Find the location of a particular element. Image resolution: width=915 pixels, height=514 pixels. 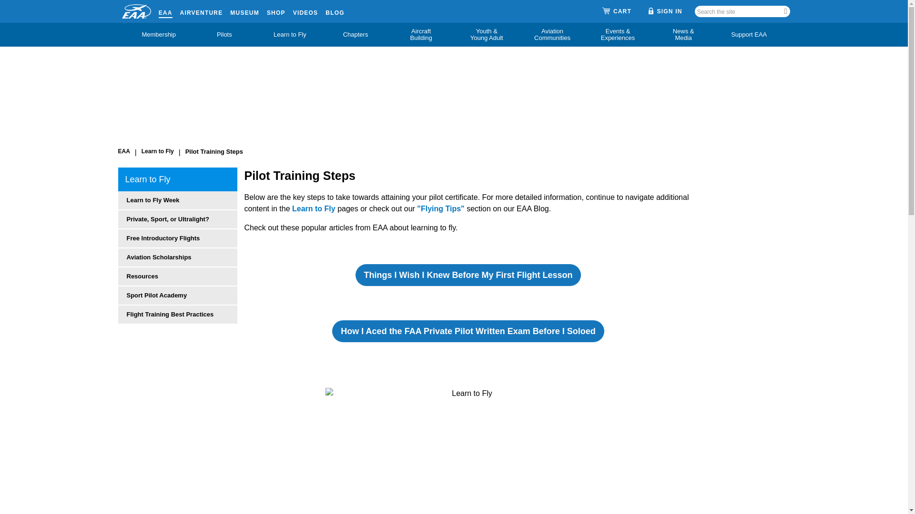

SHOP is located at coordinates (276, 11).